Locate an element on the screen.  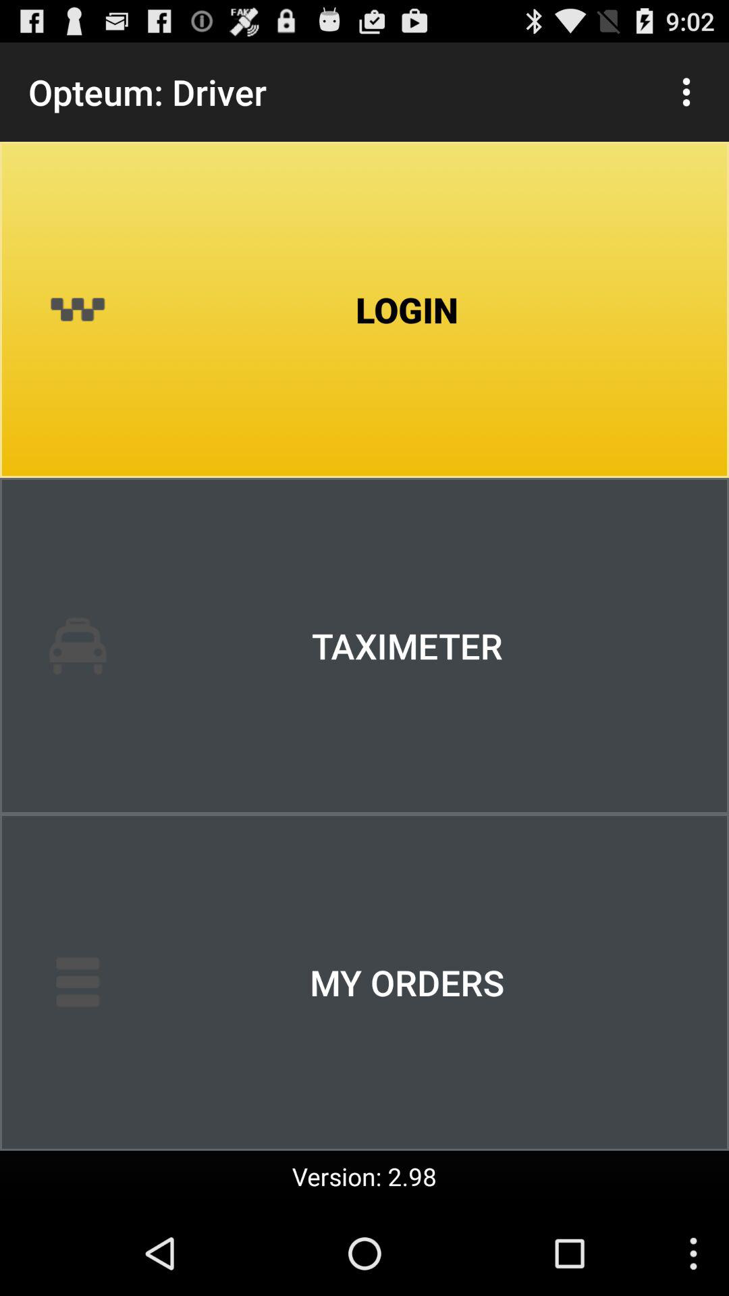
select item above the login icon is located at coordinates (686, 92).